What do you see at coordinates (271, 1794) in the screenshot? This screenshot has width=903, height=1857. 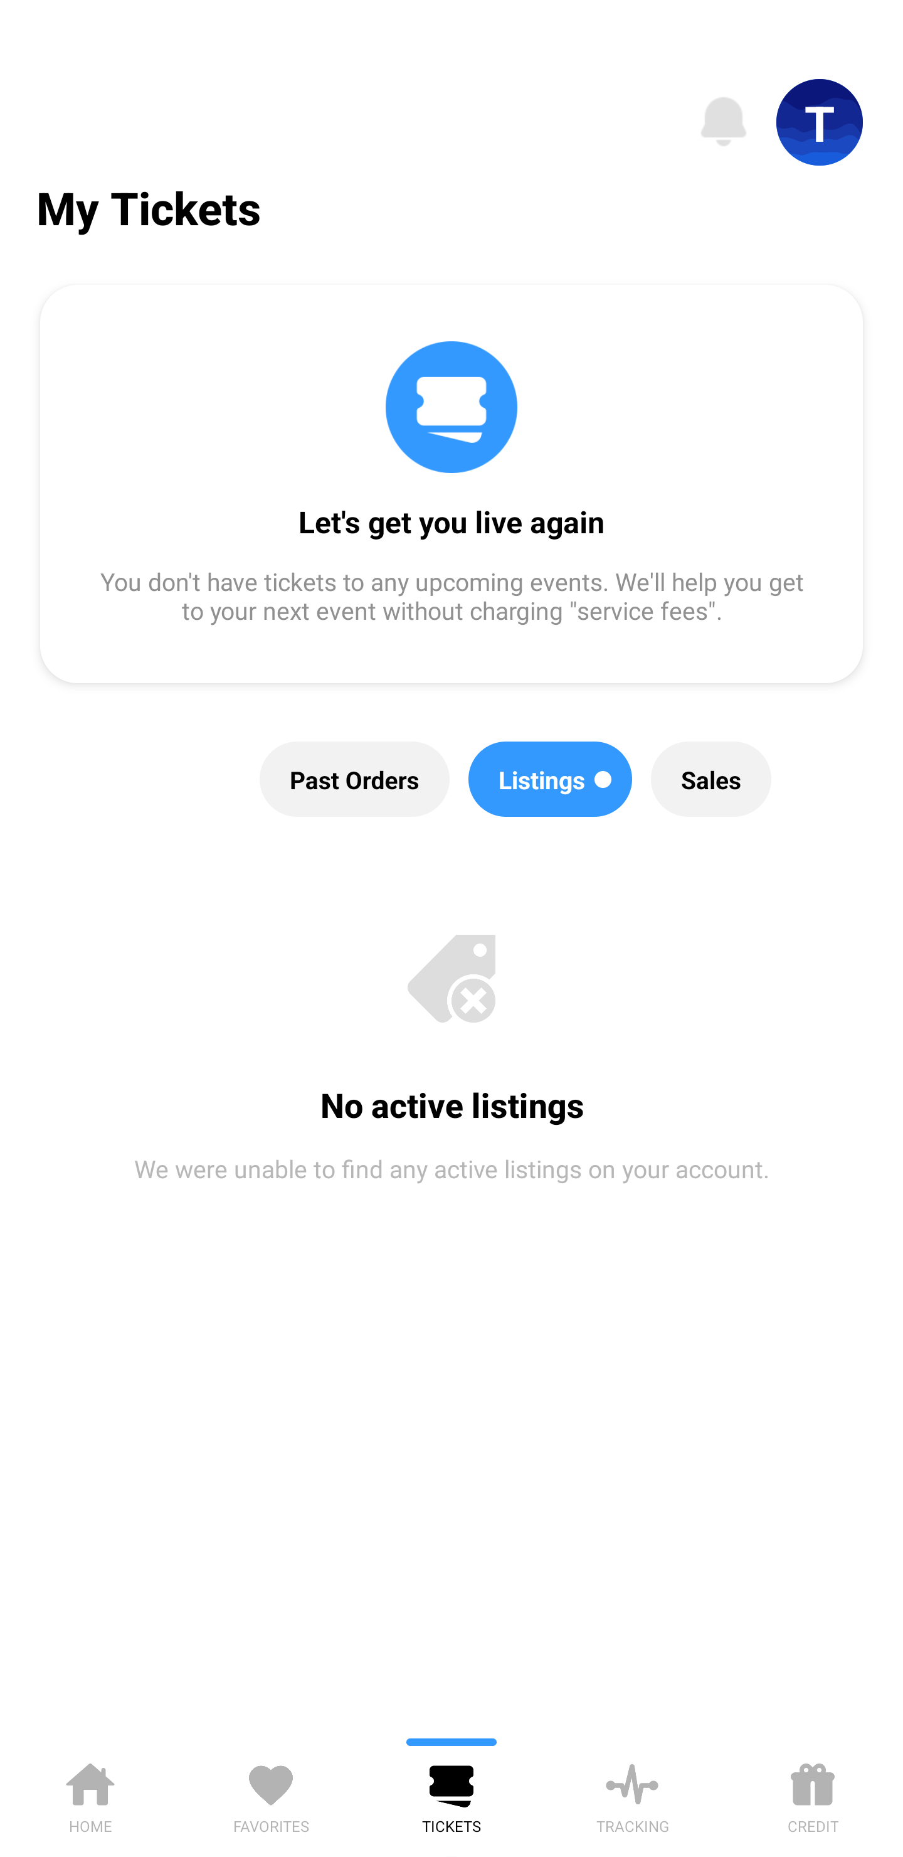 I see `FAVORITES` at bounding box center [271, 1794].